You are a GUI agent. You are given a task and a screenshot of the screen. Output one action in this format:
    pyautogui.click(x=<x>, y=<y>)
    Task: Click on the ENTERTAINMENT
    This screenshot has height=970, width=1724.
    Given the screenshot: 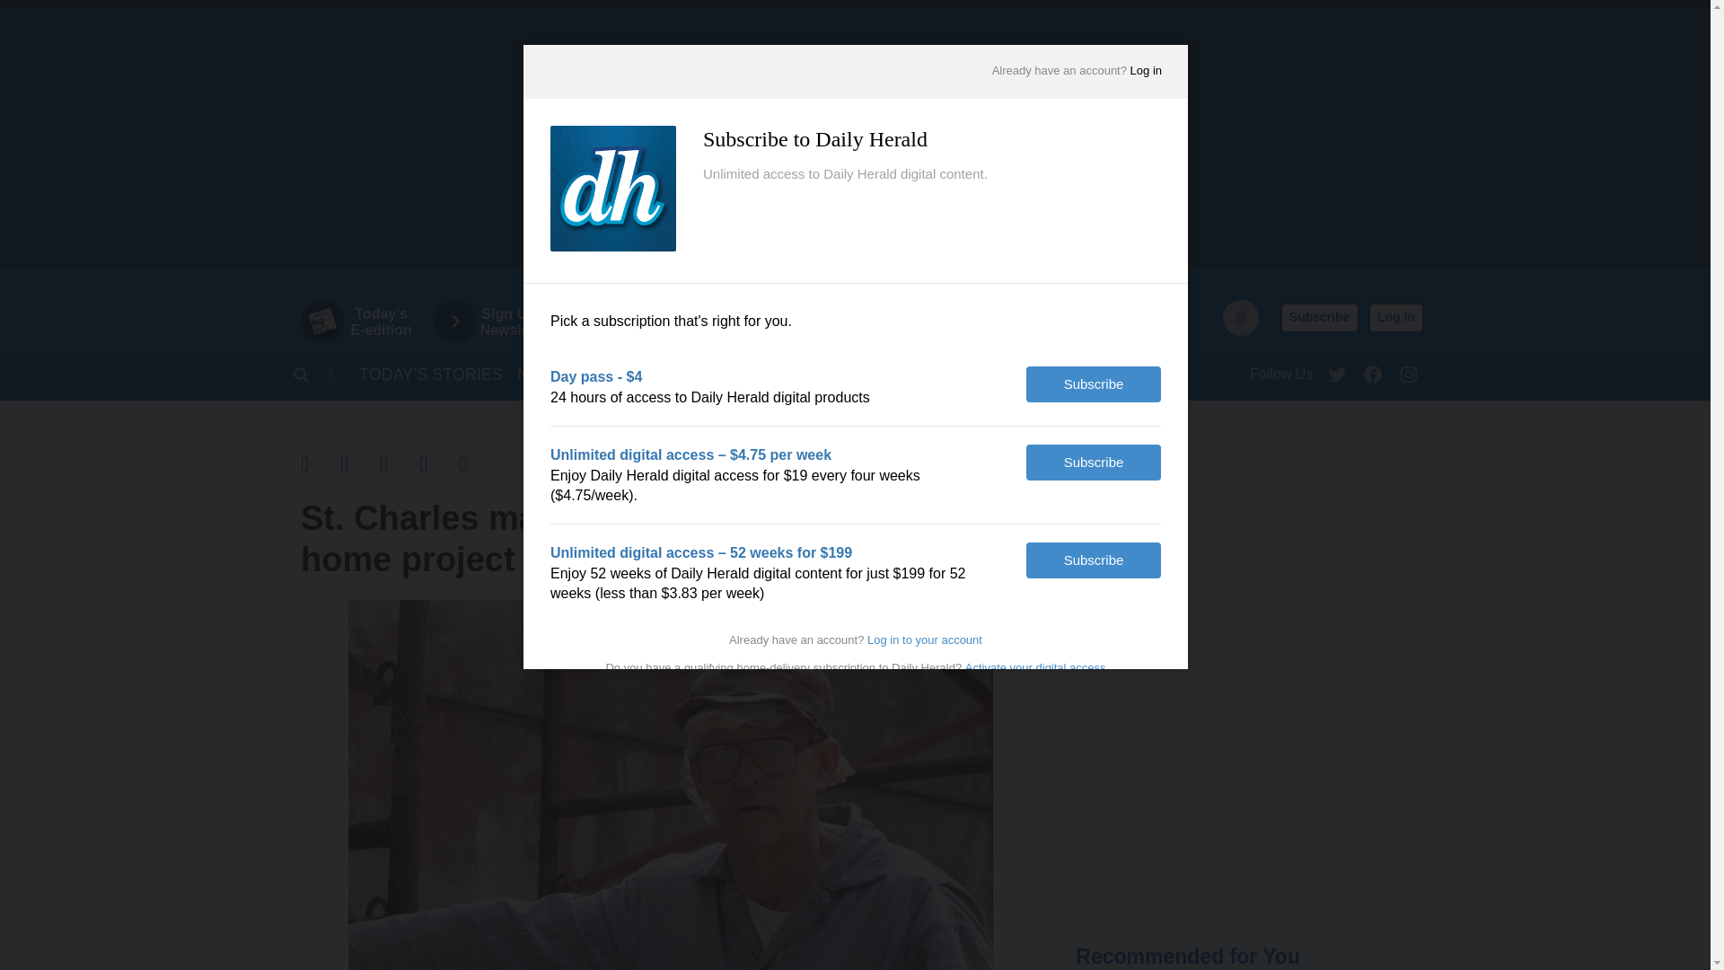 What is the action you would take?
    pyautogui.click(x=541, y=374)
    